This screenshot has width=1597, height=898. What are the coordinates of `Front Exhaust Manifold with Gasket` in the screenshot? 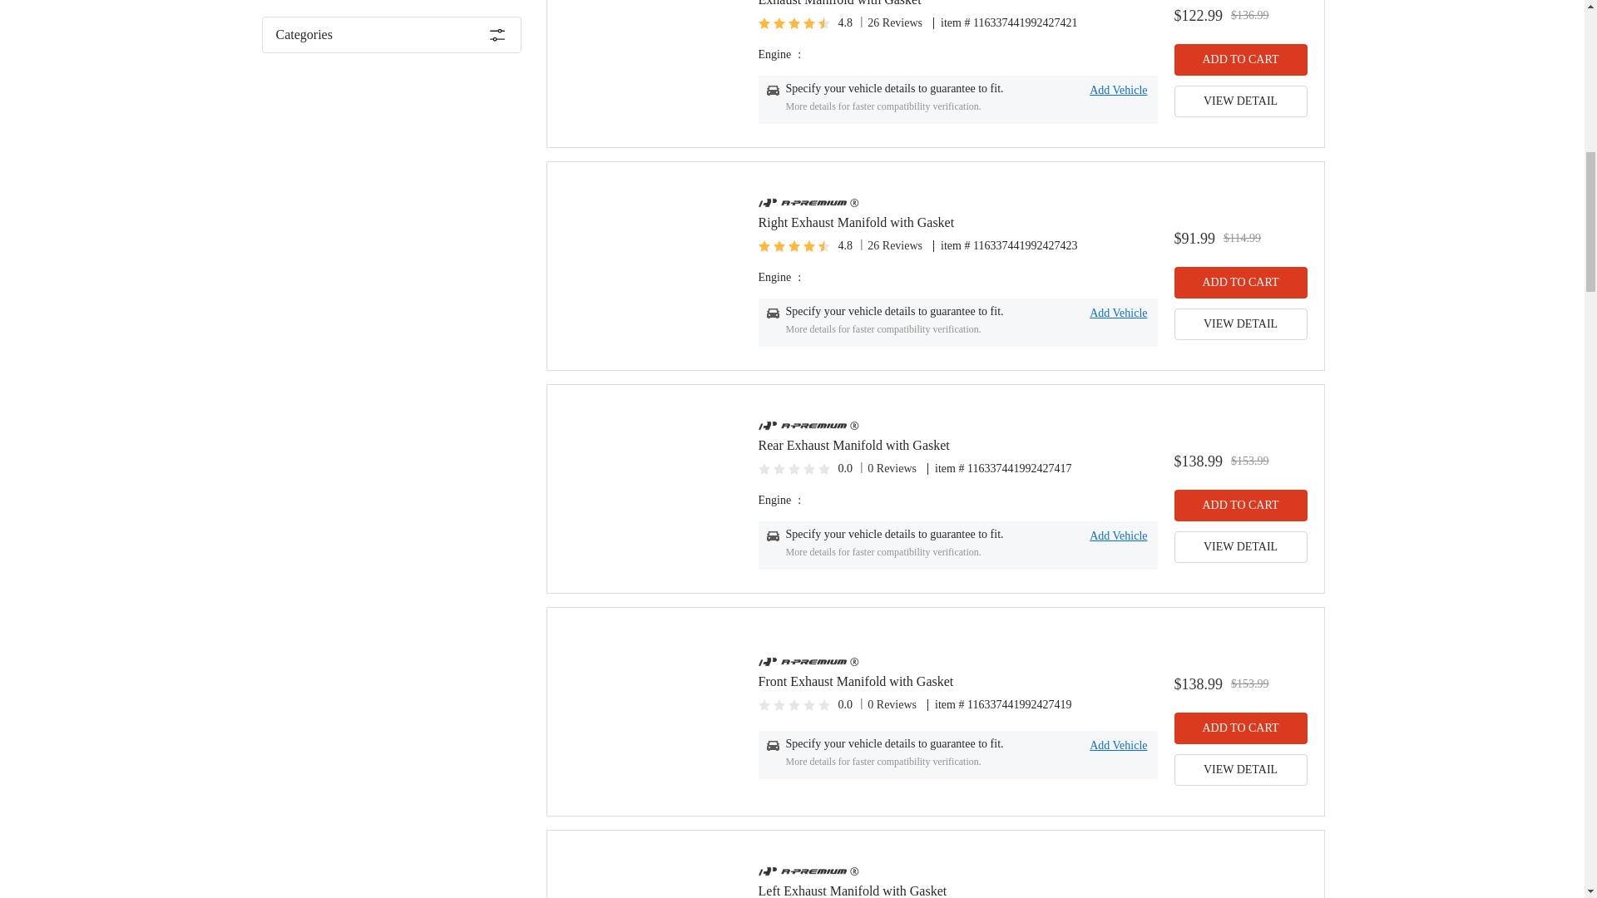 It's located at (958, 678).